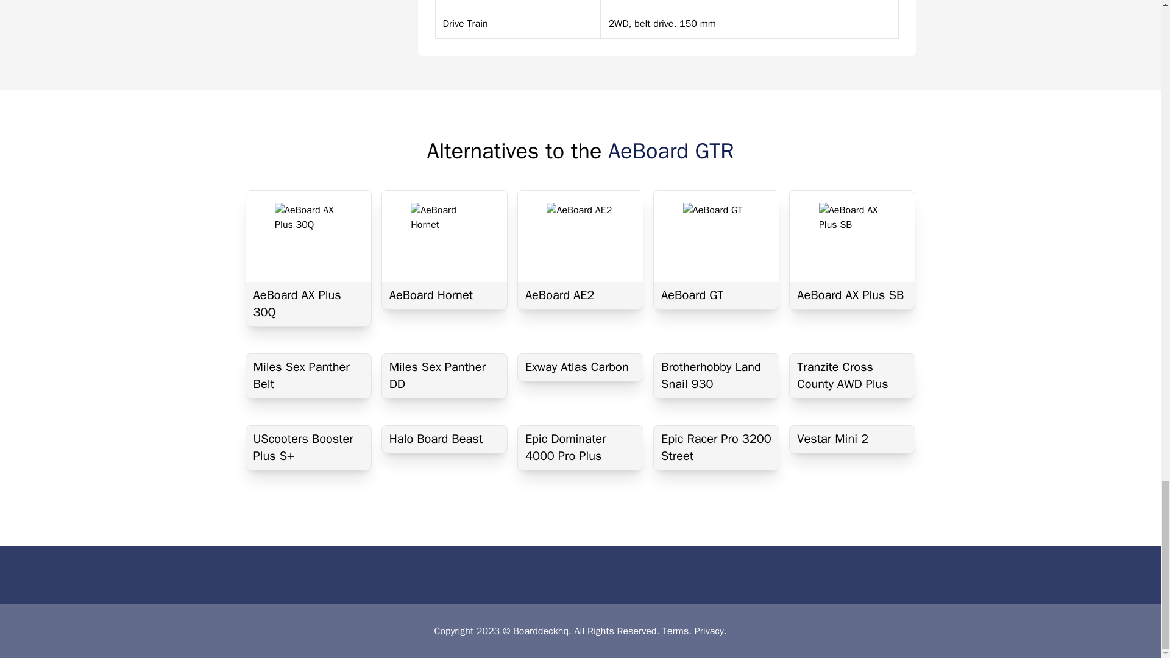  I want to click on Miles Sex Panther Belt, so click(308, 376).